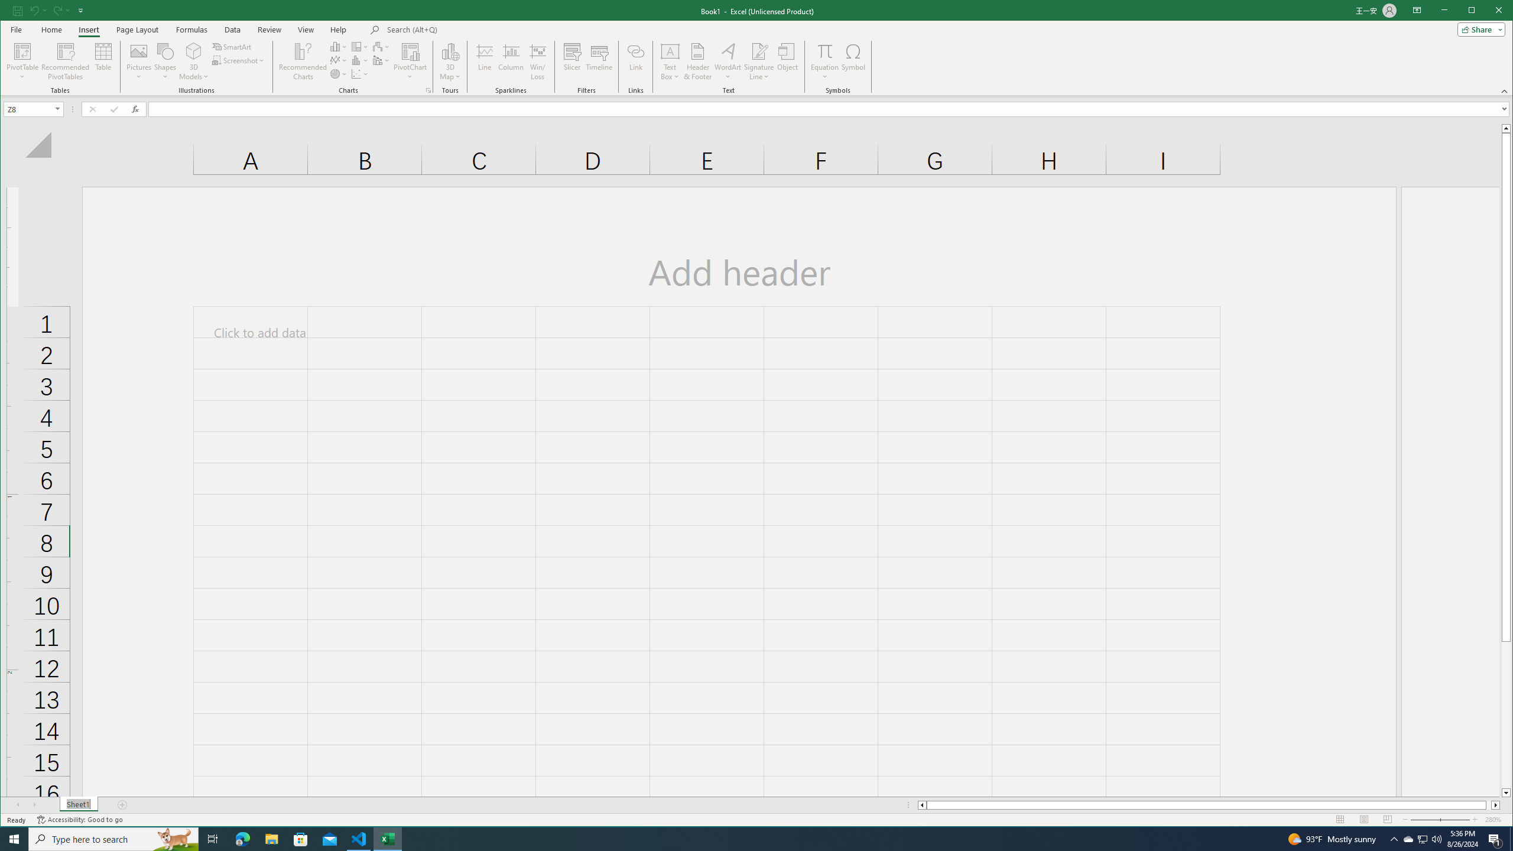 Image resolution: width=1513 pixels, height=851 pixels. Describe the element at coordinates (572, 61) in the screenshot. I see `Slicer...` at that location.